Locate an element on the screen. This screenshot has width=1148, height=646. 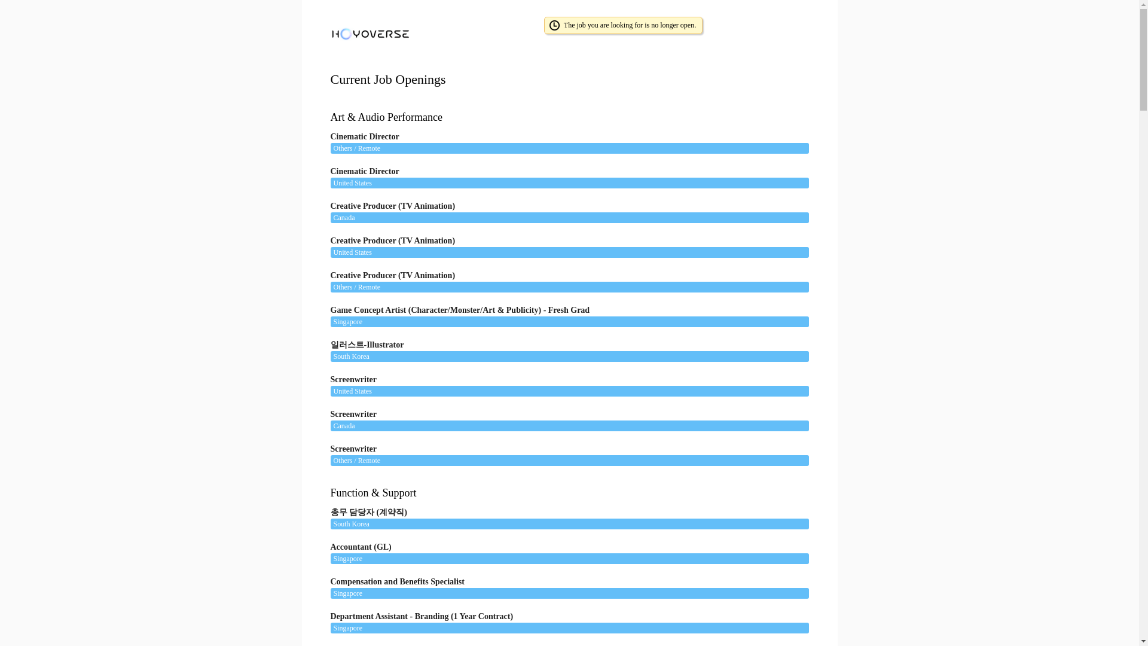
Compensation and Benefits Specialist is located at coordinates (563, 585).